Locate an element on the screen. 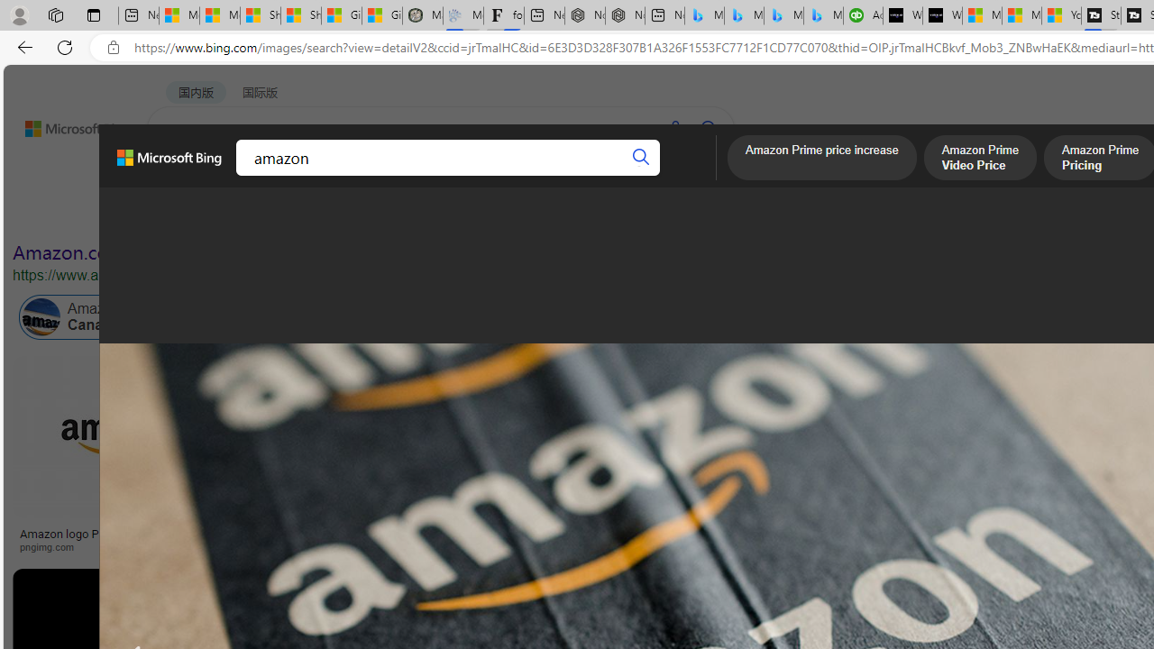 The image size is (1154, 649). mytotalretail.com is located at coordinates (288, 546).